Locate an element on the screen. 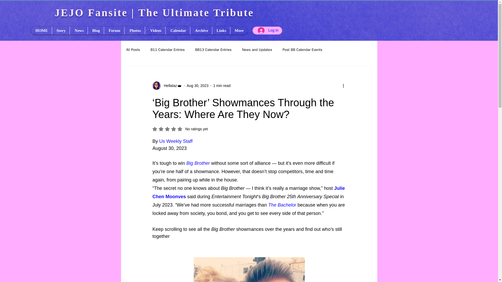 The height and width of the screenshot is (282, 502). Blog is located at coordinates (221, 30).